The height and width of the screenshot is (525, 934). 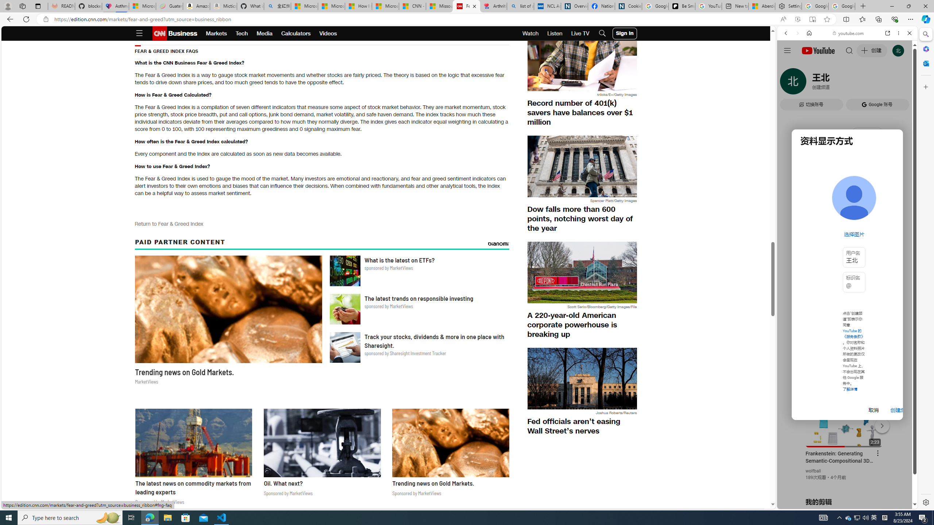 What do you see at coordinates (385, 73) in the screenshot?
I see `AutomationID: aw0` at bounding box center [385, 73].